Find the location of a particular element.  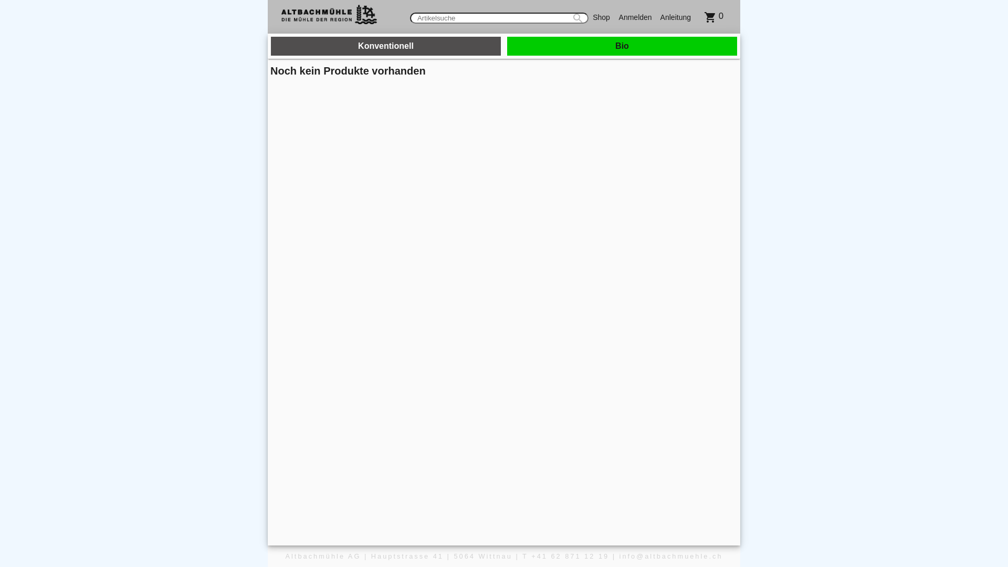

shopping_cart
0 is located at coordinates (713, 16).